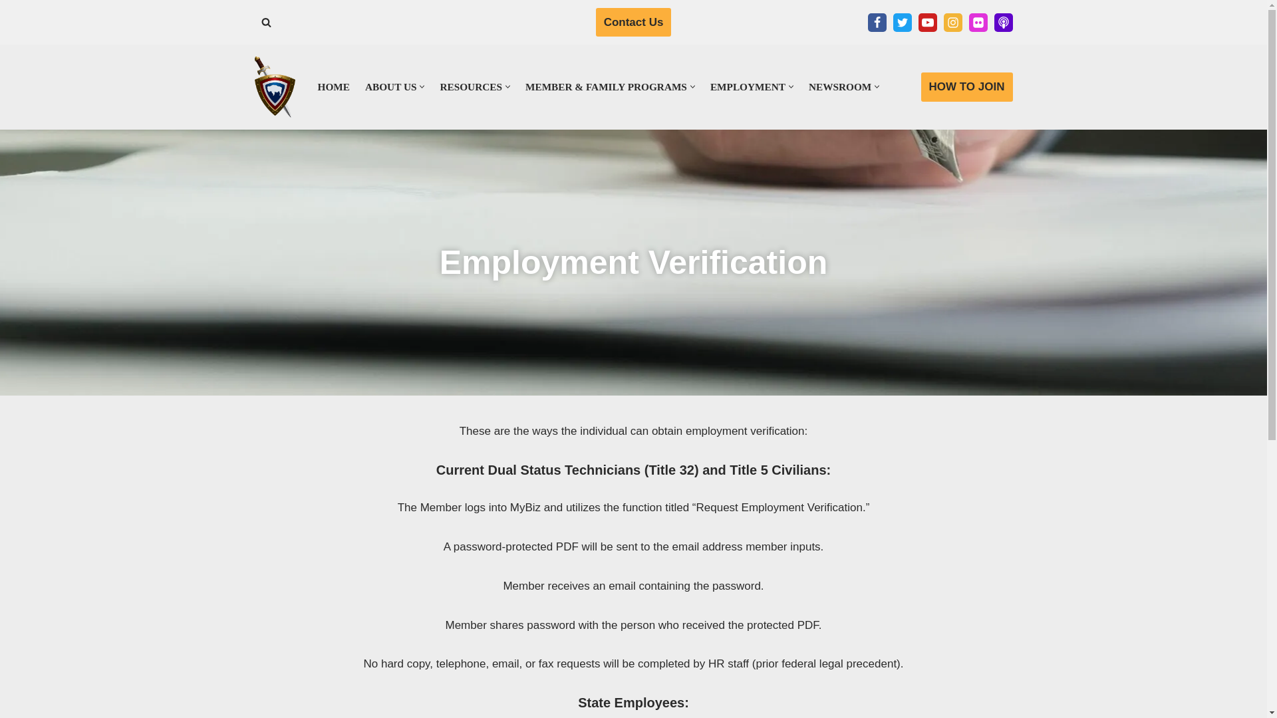  Describe the element at coordinates (334, 86) in the screenshot. I see `HOME` at that location.